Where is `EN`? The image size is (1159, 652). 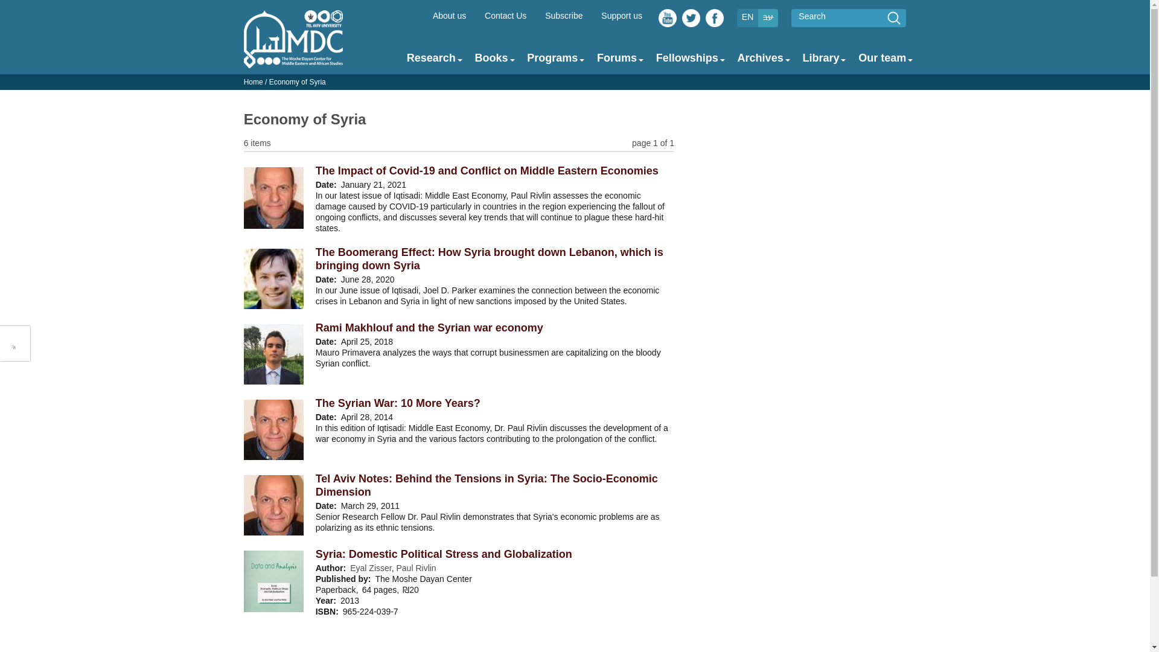
EN is located at coordinates (747, 17).